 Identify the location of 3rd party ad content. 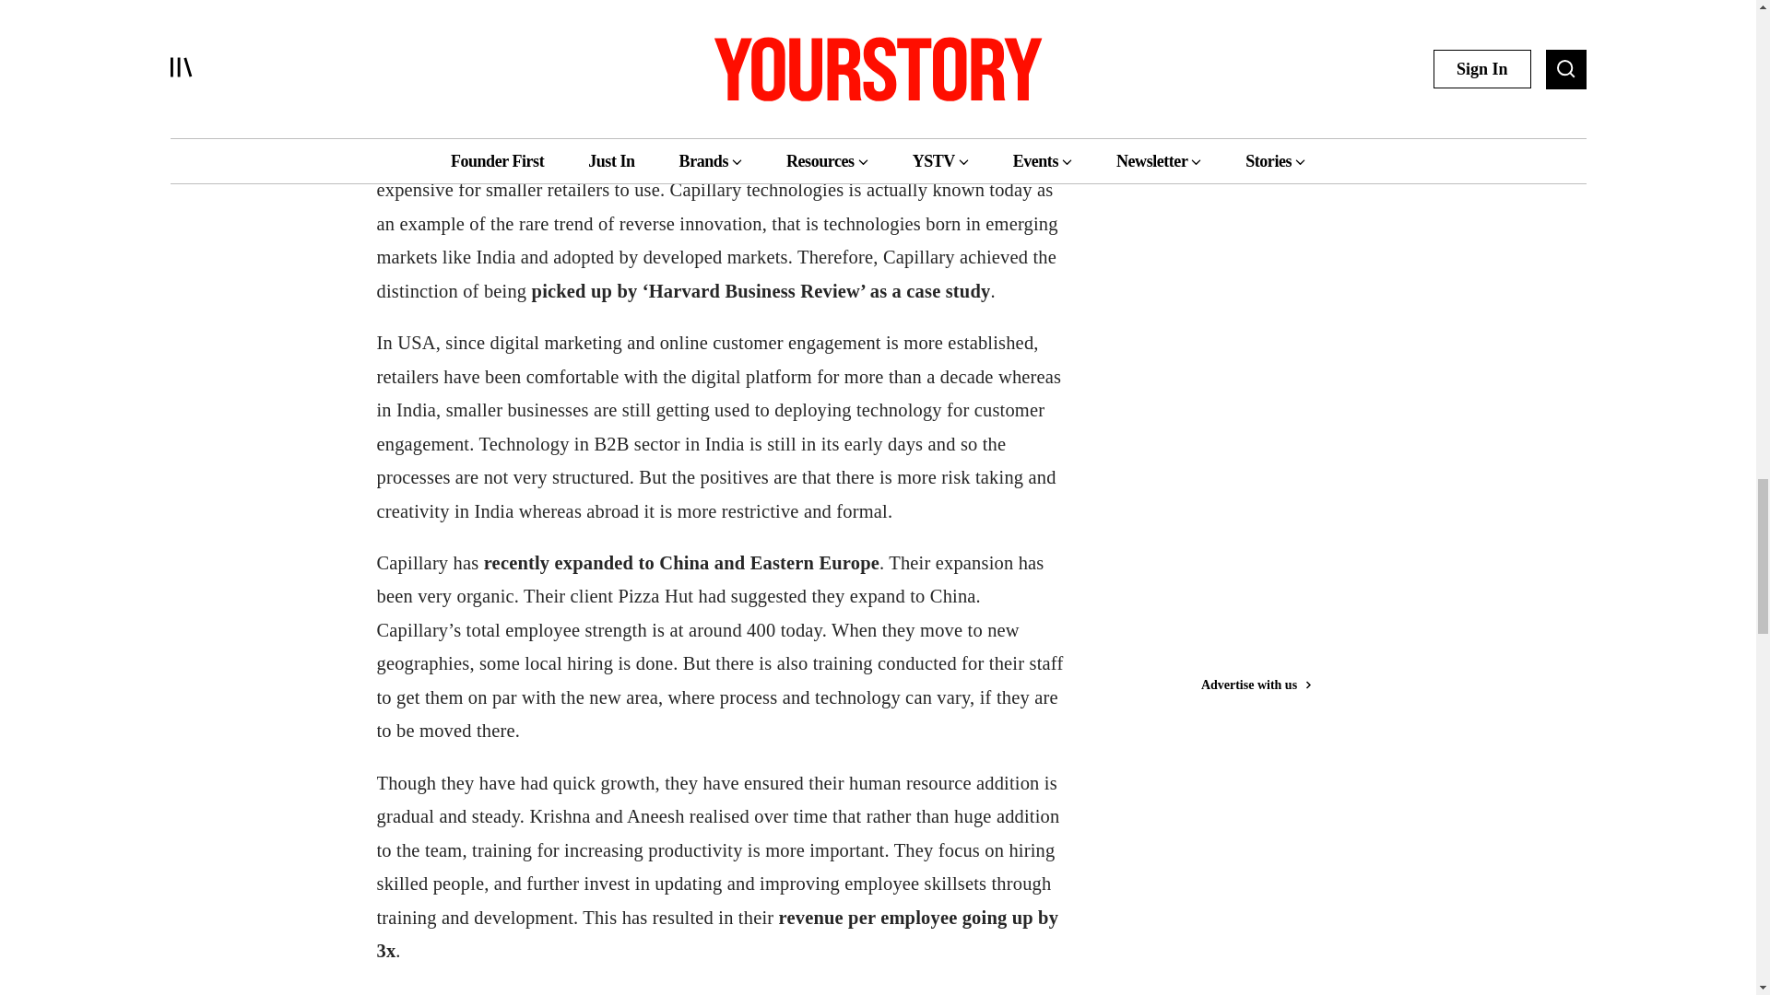
(1268, 44).